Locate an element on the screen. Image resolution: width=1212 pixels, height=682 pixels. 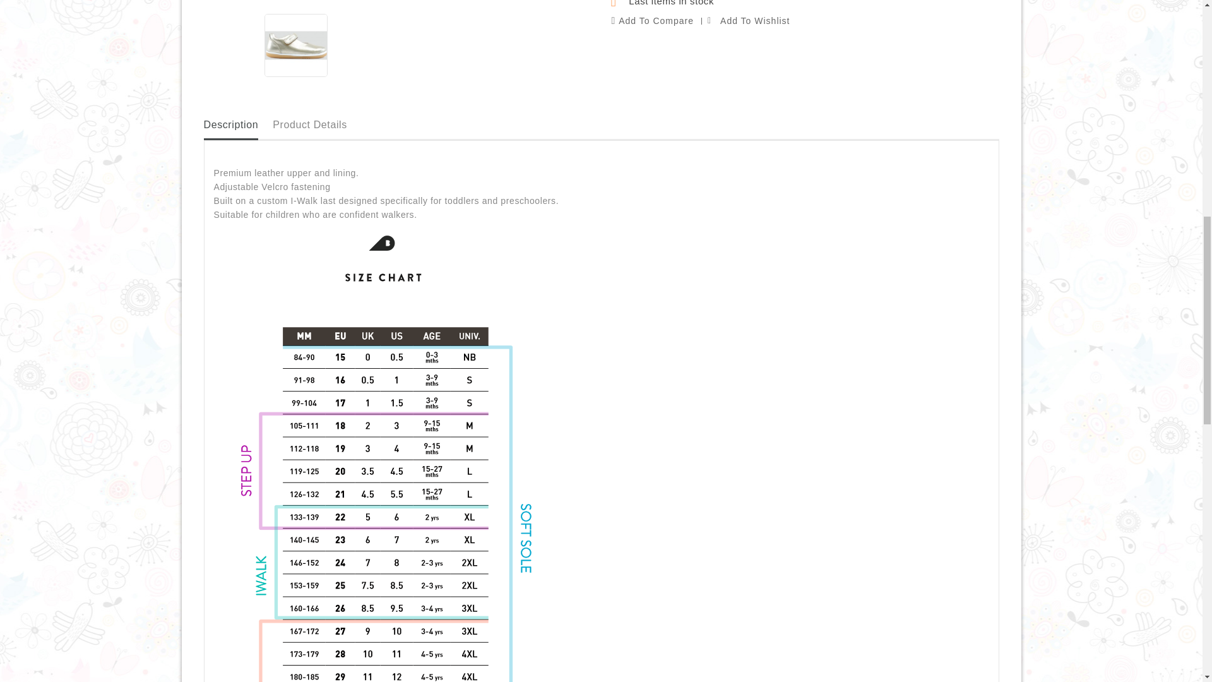
Bobux I Walk Molten Gold Mary Jane is located at coordinates (295, 45).